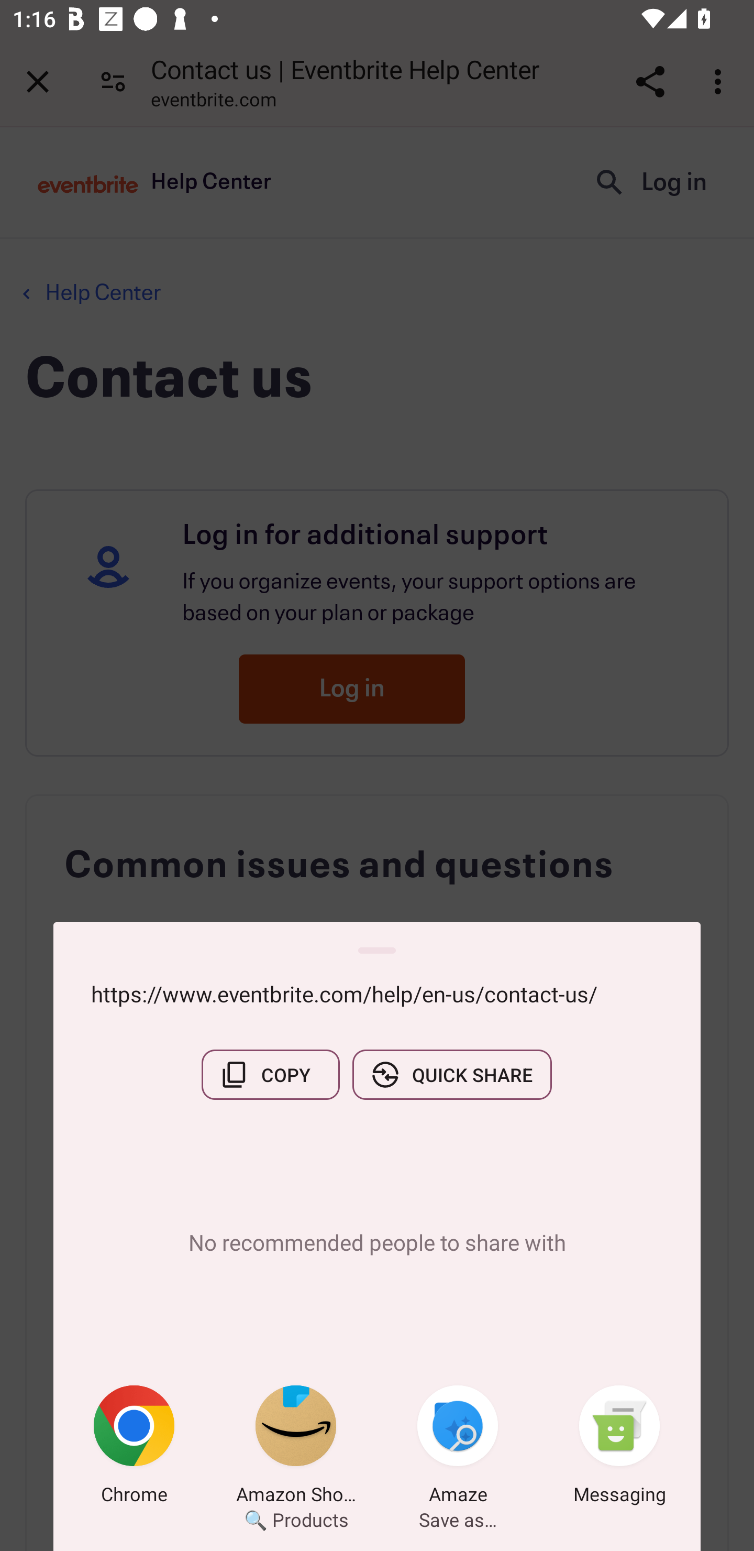 This screenshot has height=1551, width=754. Describe the element at coordinates (619, 1448) in the screenshot. I see `Messaging` at that location.